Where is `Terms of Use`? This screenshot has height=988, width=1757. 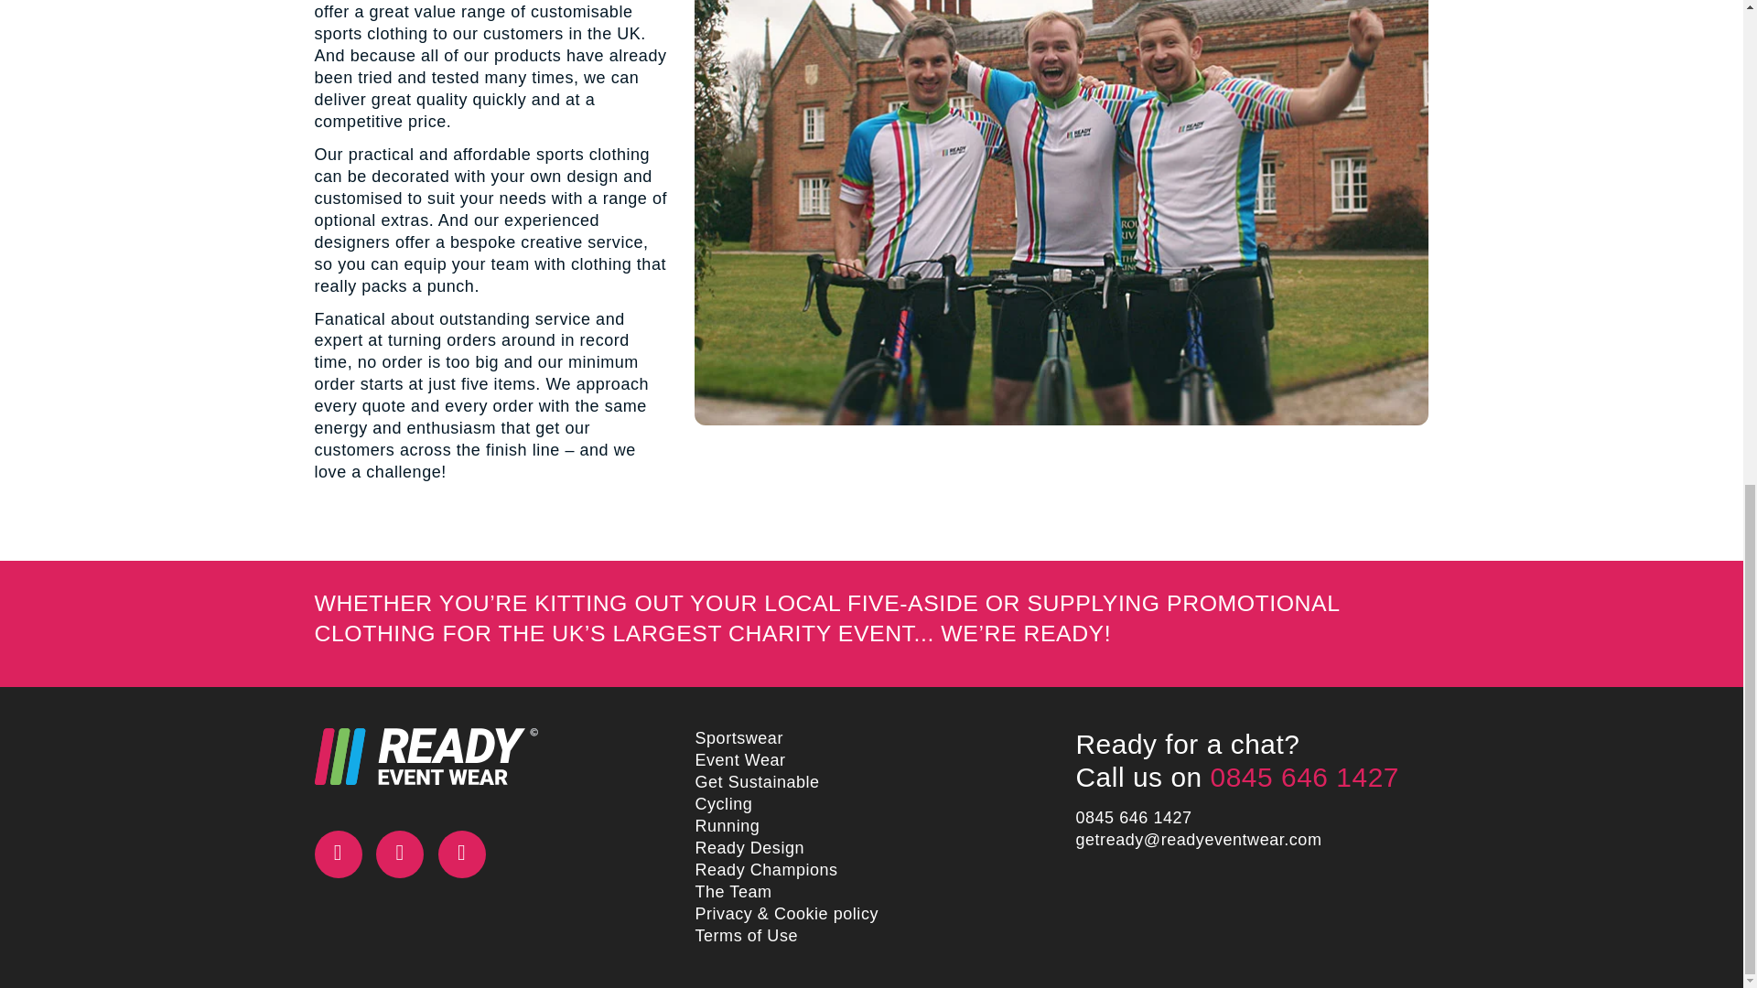
Terms of Use is located at coordinates (745, 935).